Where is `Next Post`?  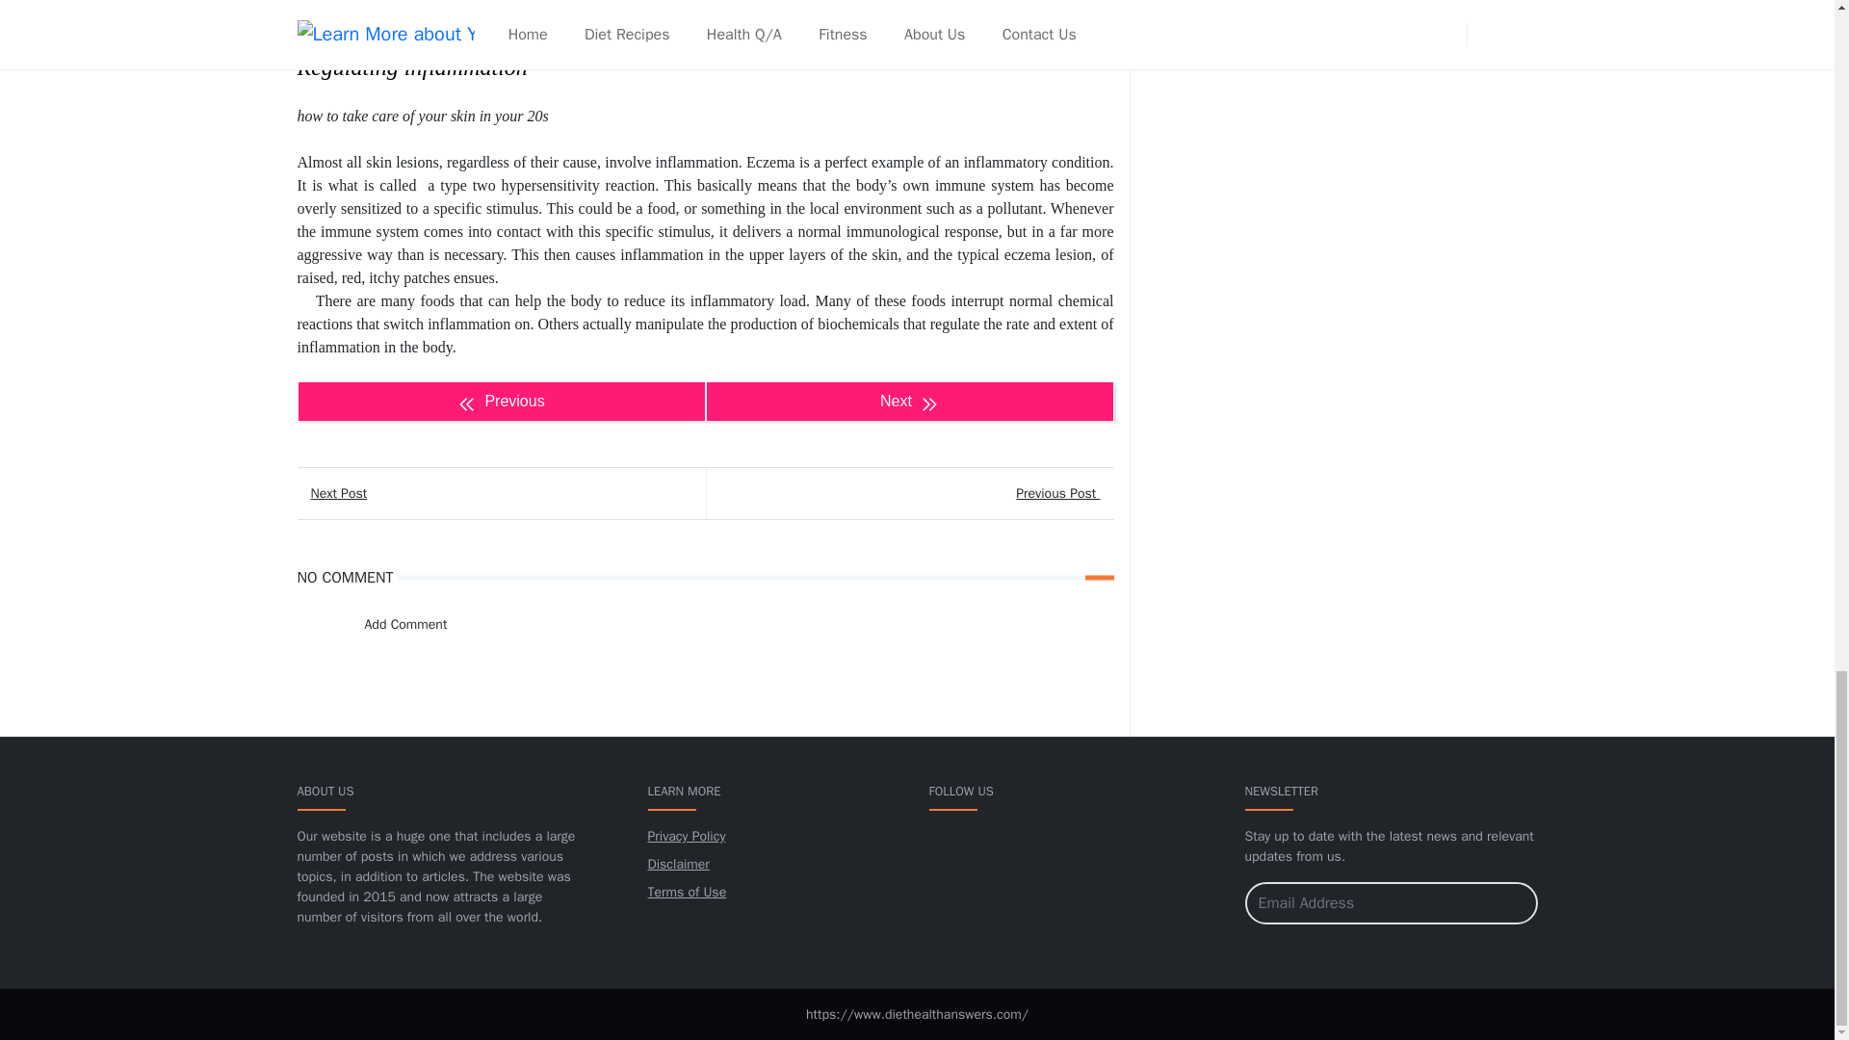 Next Post is located at coordinates (500, 493).